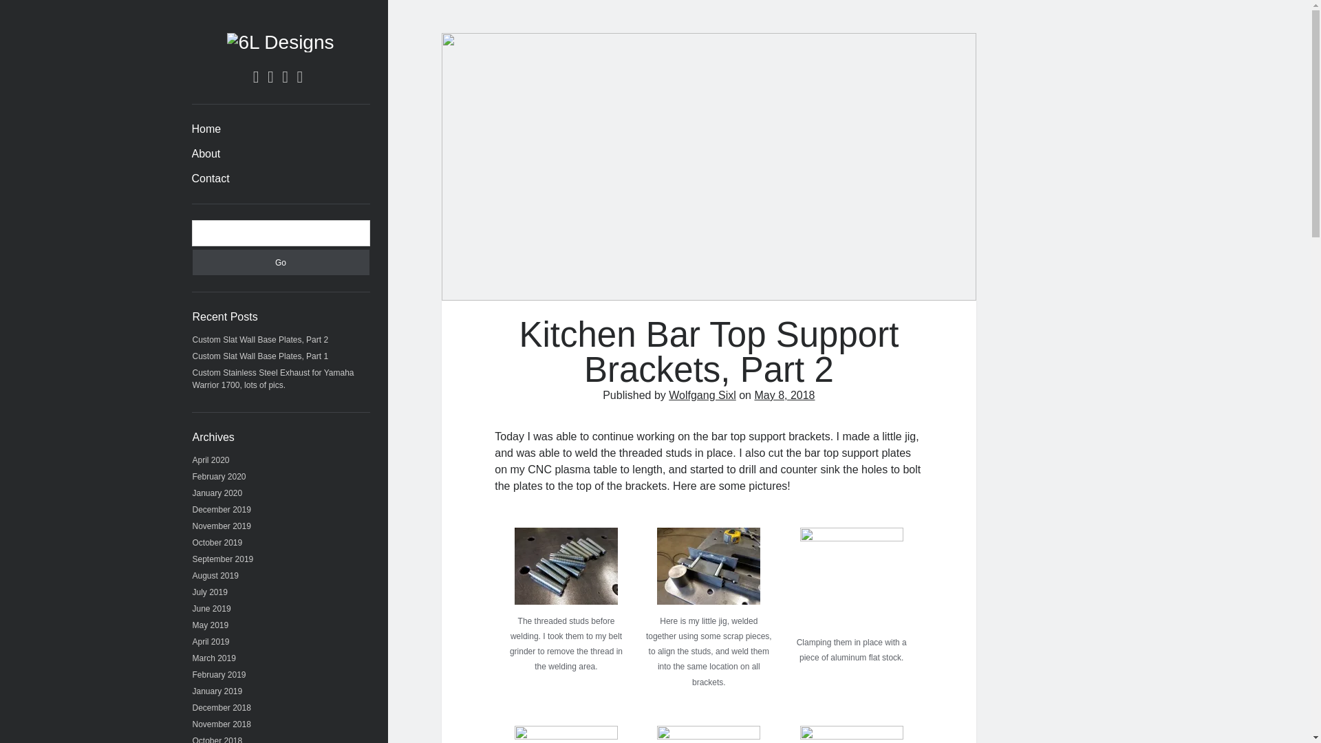  Describe the element at coordinates (215, 658) in the screenshot. I see `March 2019` at that location.